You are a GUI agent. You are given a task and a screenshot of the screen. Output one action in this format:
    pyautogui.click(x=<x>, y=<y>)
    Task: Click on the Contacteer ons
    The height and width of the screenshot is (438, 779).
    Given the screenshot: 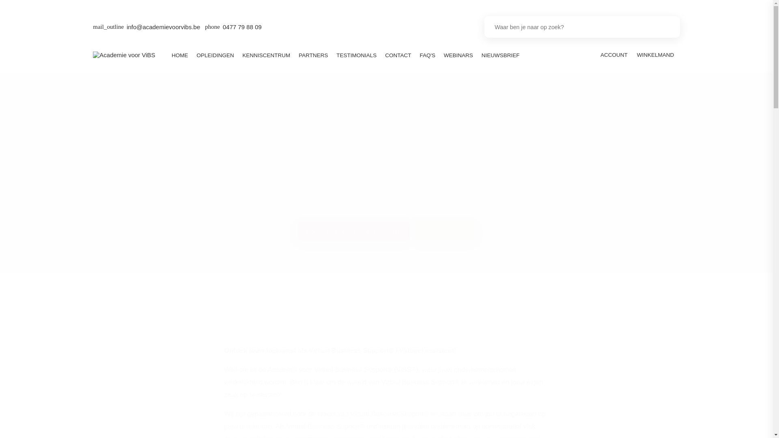 What is the action you would take?
    pyautogui.click(x=445, y=231)
    